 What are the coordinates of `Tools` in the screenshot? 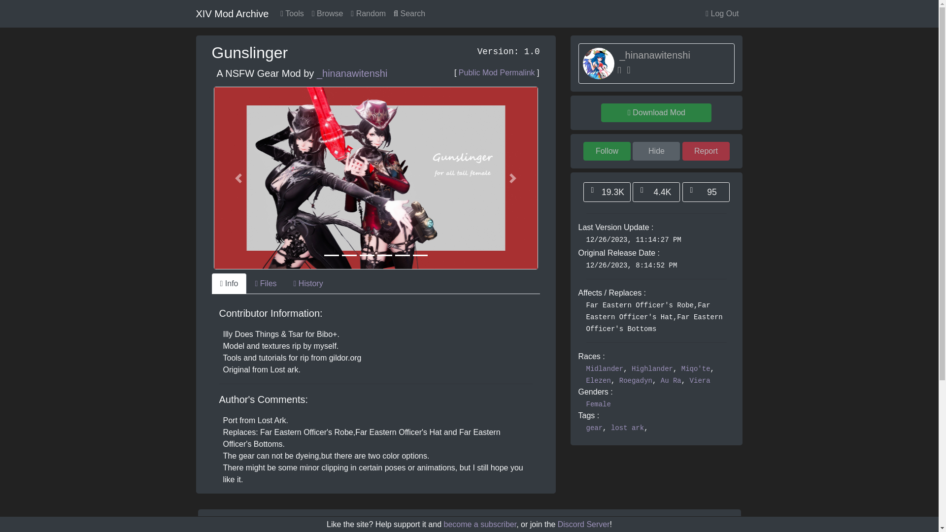 It's located at (292, 13).